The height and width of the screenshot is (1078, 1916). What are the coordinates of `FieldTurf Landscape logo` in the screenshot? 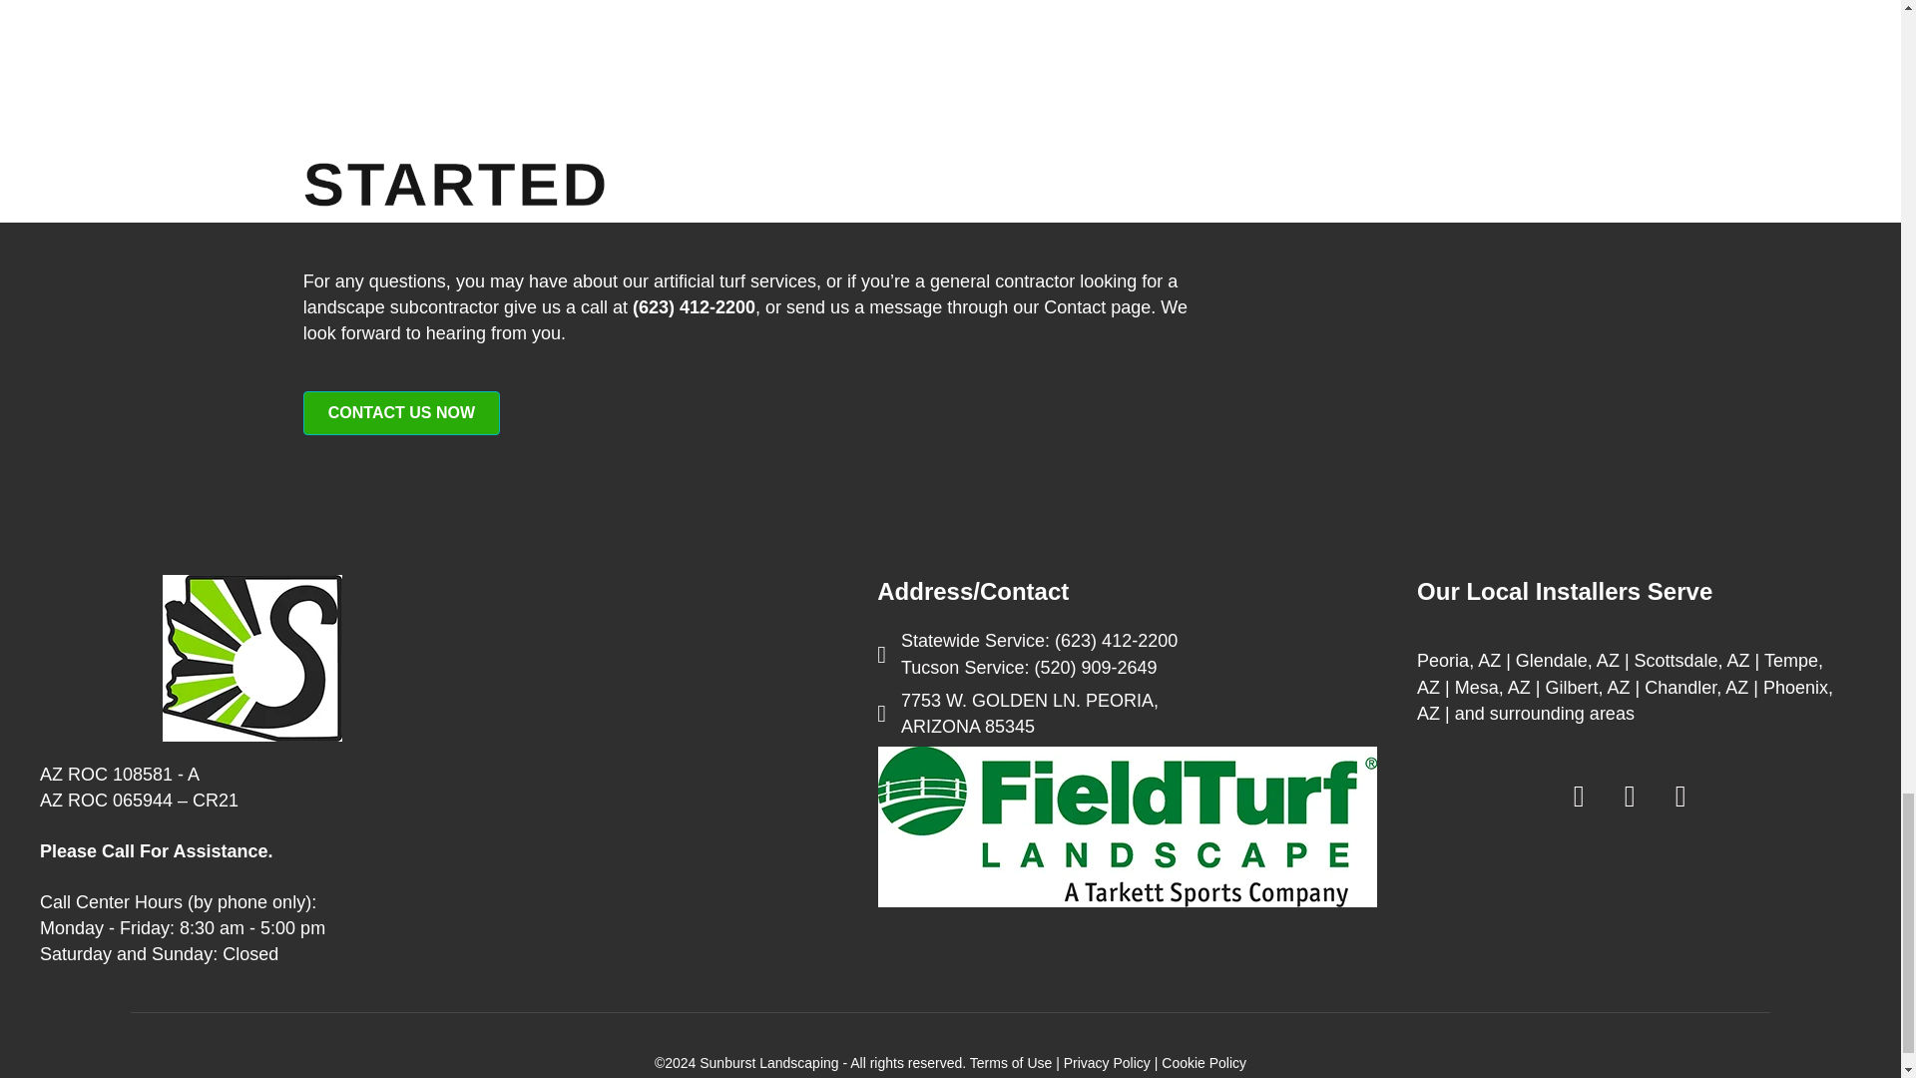 It's located at (1128, 826).